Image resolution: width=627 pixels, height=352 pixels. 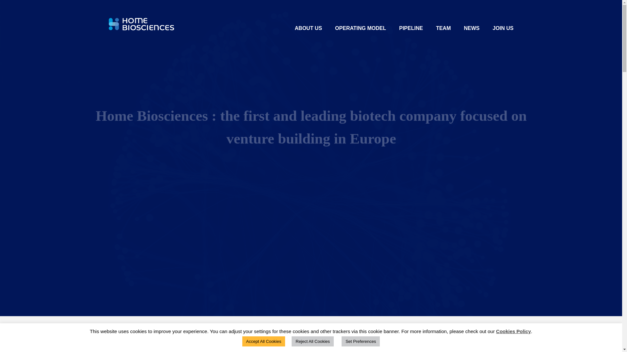 What do you see at coordinates (264, 341) in the screenshot?
I see `Accept All Cookies` at bounding box center [264, 341].